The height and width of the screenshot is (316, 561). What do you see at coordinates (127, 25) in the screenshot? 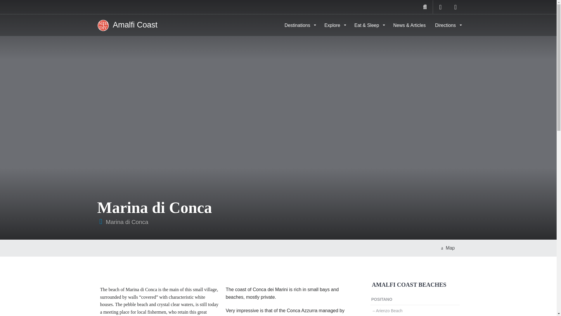
I see ` Amalfi Coast` at bounding box center [127, 25].